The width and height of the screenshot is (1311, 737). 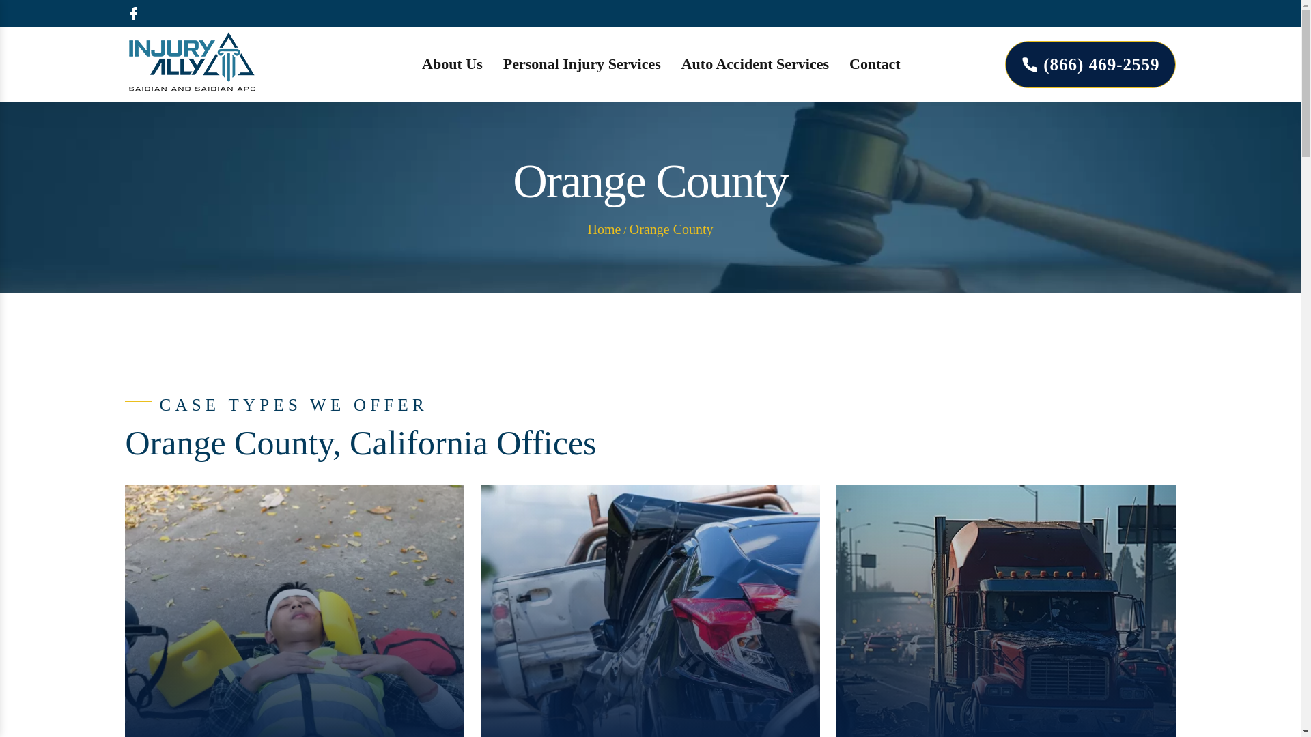 I want to click on Contact, so click(x=875, y=64).